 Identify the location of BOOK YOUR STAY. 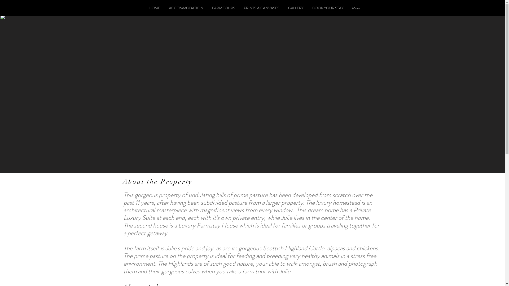
(328, 8).